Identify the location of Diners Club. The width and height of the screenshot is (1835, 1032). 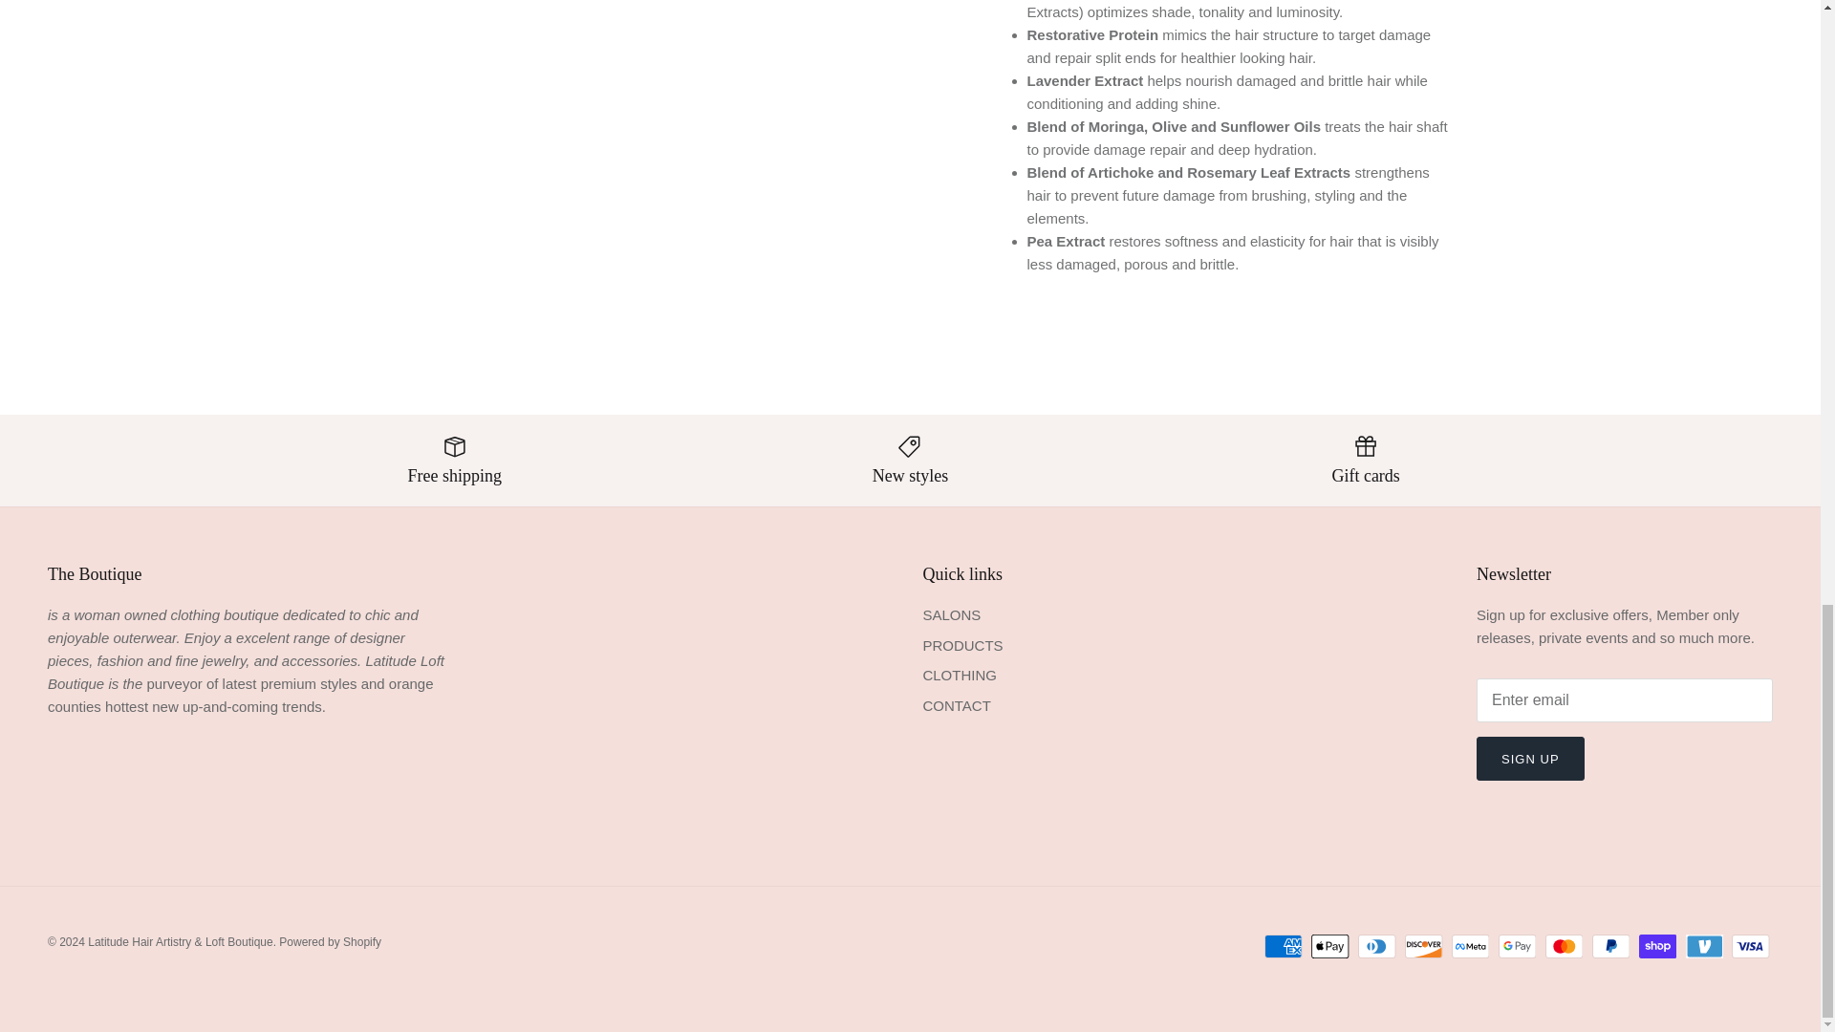
(1376, 946).